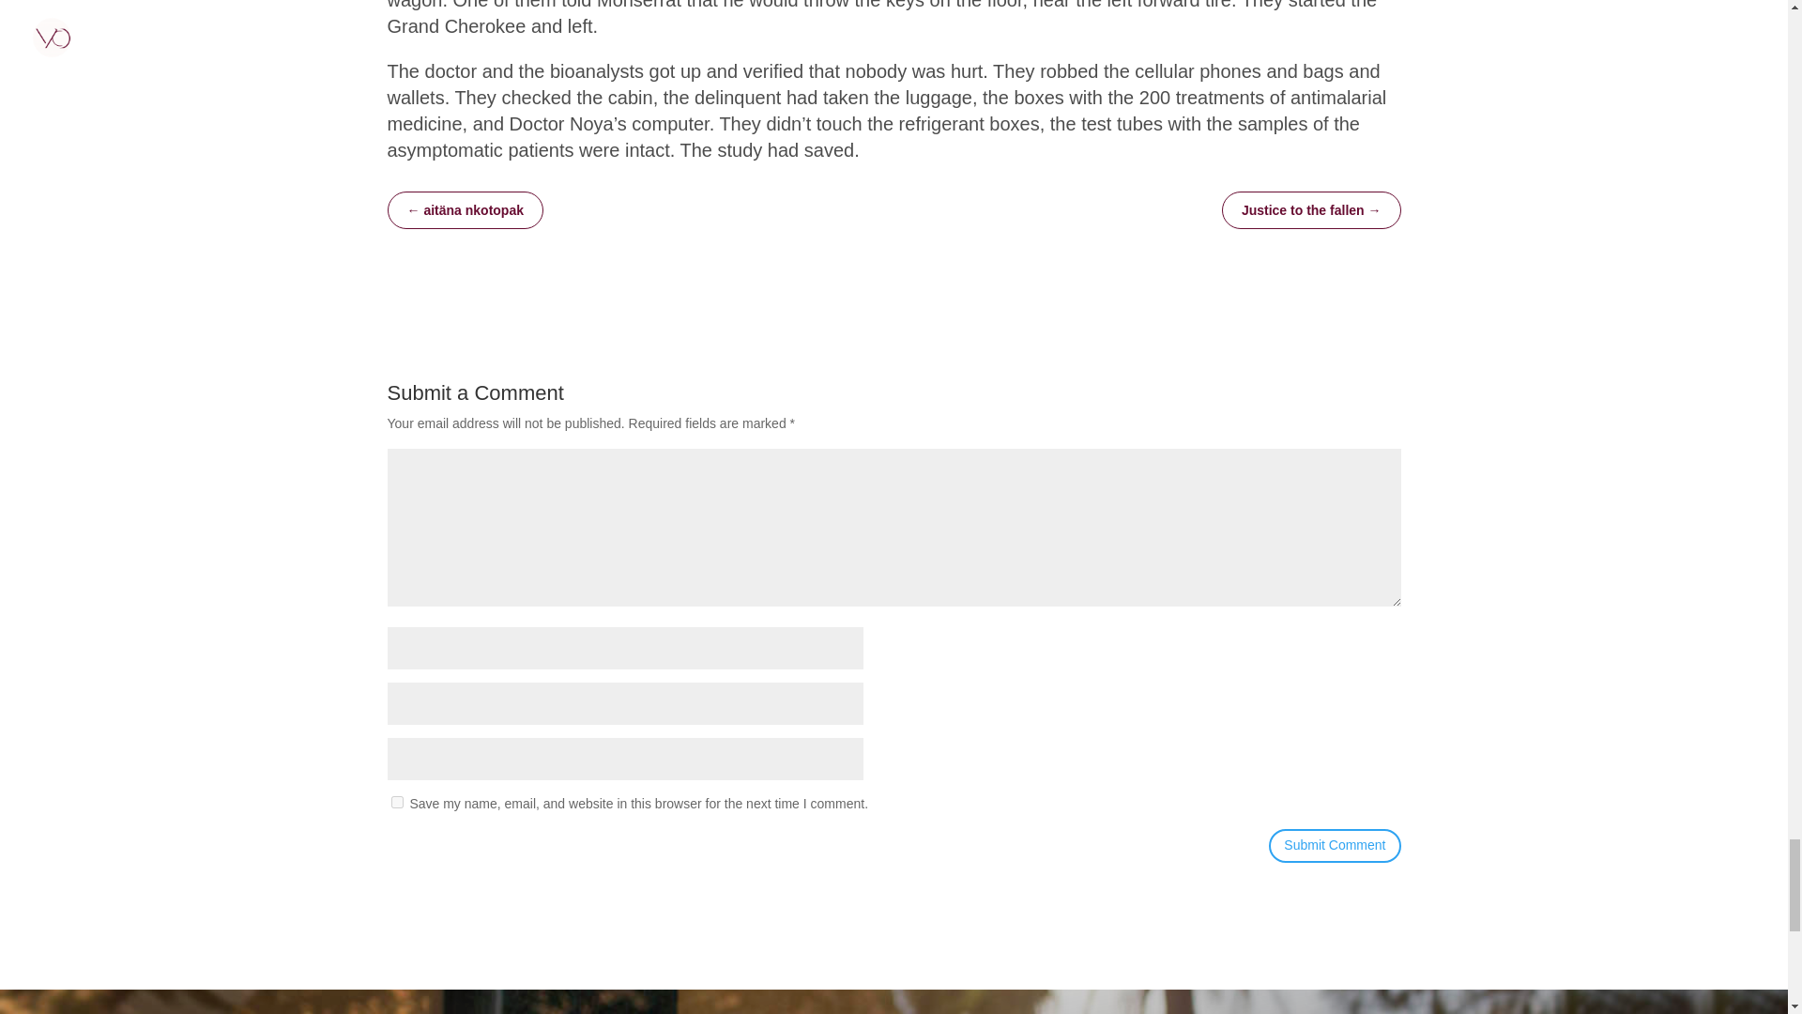  I want to click on yes, so click(396, 802).